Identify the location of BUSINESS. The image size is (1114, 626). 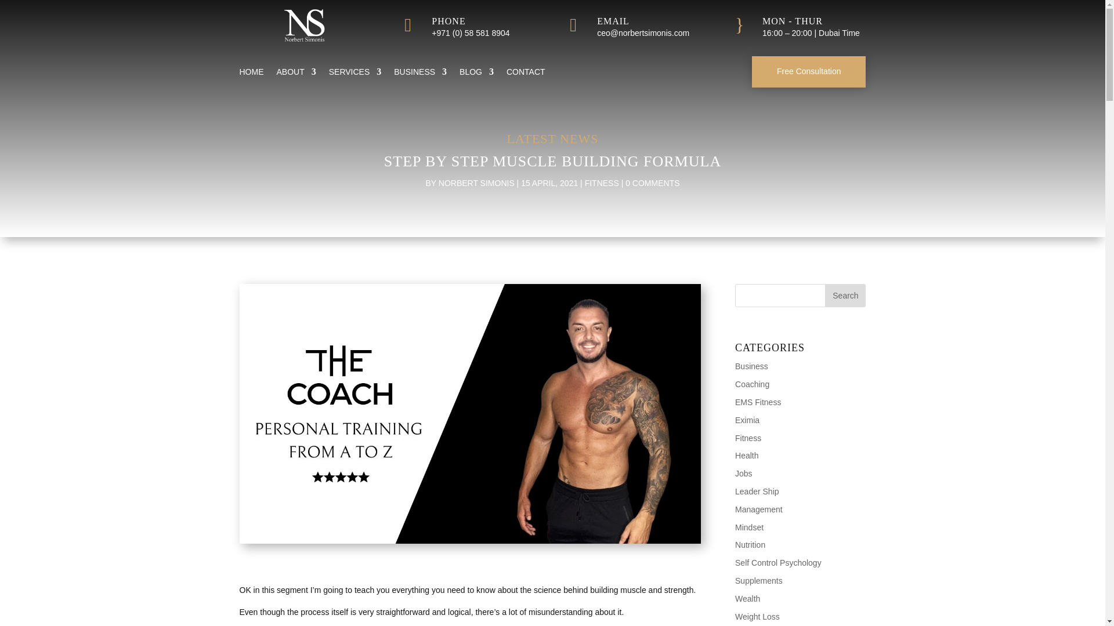
(420, 74).